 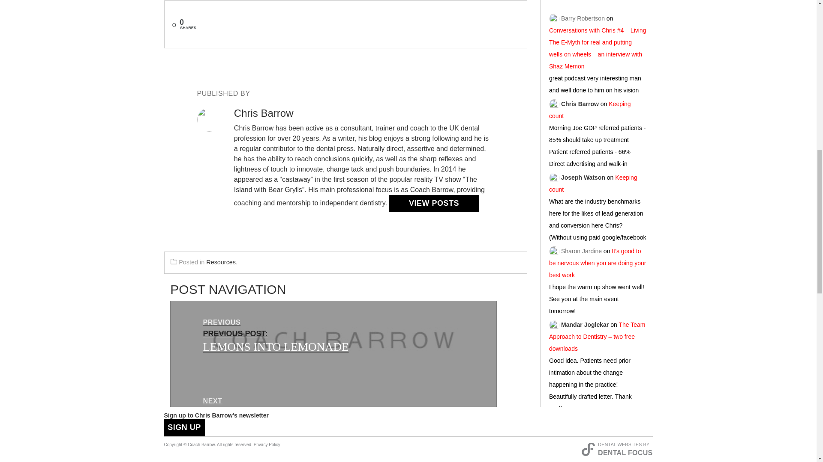 I want to click on Advertising, so click(x=598, y=456).